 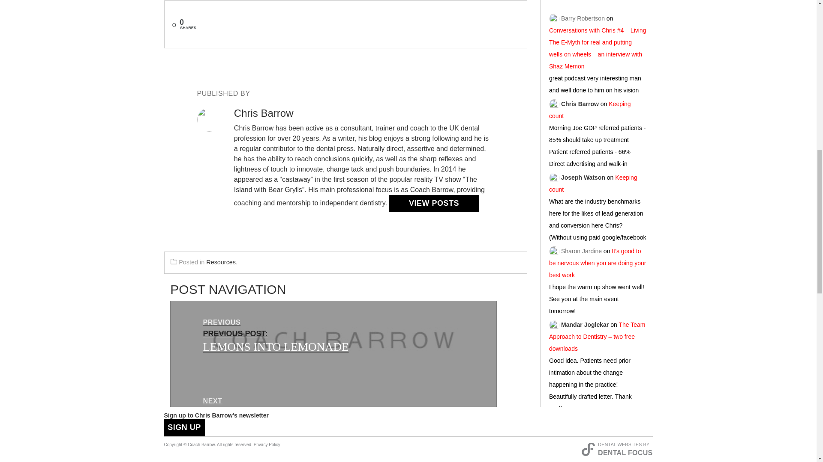 I want to click on Advertising, so click(x=598, y=456).